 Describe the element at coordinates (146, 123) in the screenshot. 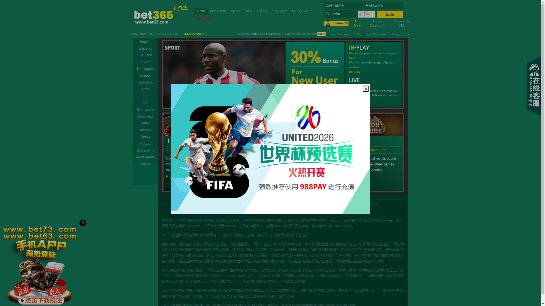

I see `Polski` at that location.